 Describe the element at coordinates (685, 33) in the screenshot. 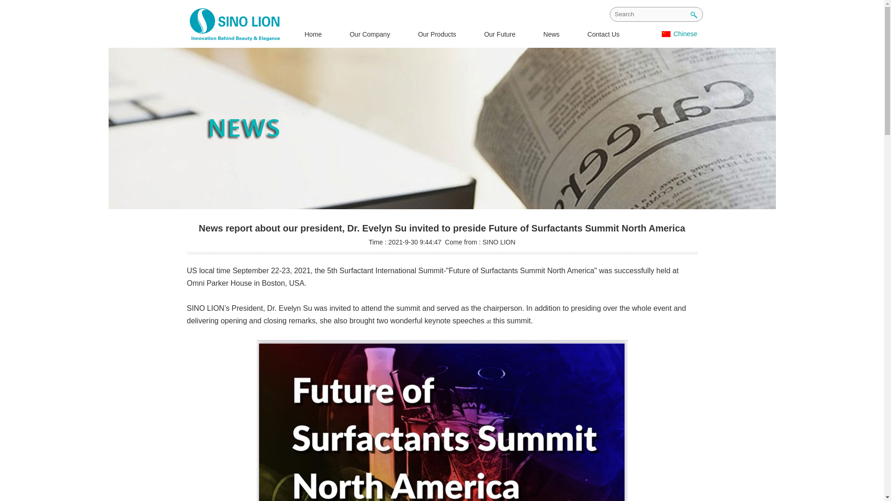

I see `Chinese` at that location.